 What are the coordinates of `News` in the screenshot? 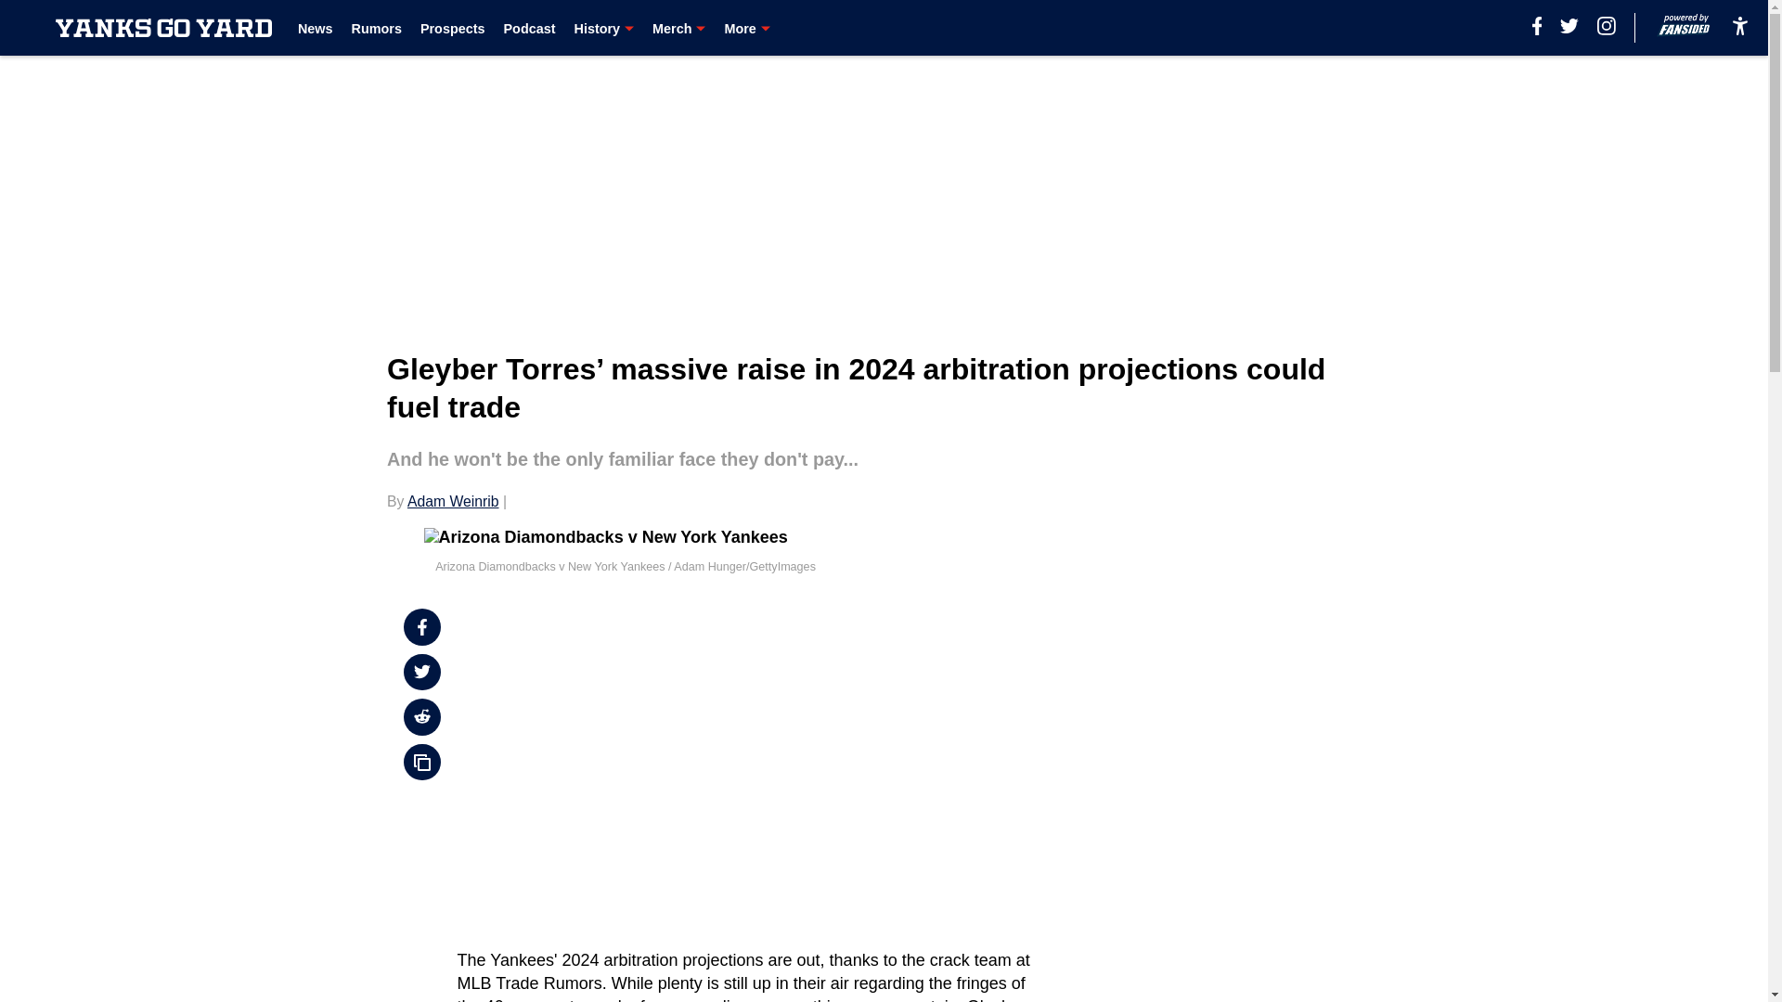 It's located at (316, 28).